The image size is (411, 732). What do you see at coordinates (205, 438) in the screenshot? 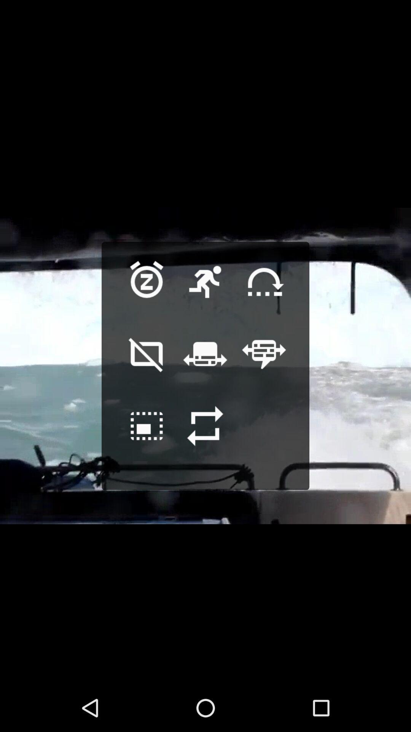
I see `return` at bounding box center [205, 438].